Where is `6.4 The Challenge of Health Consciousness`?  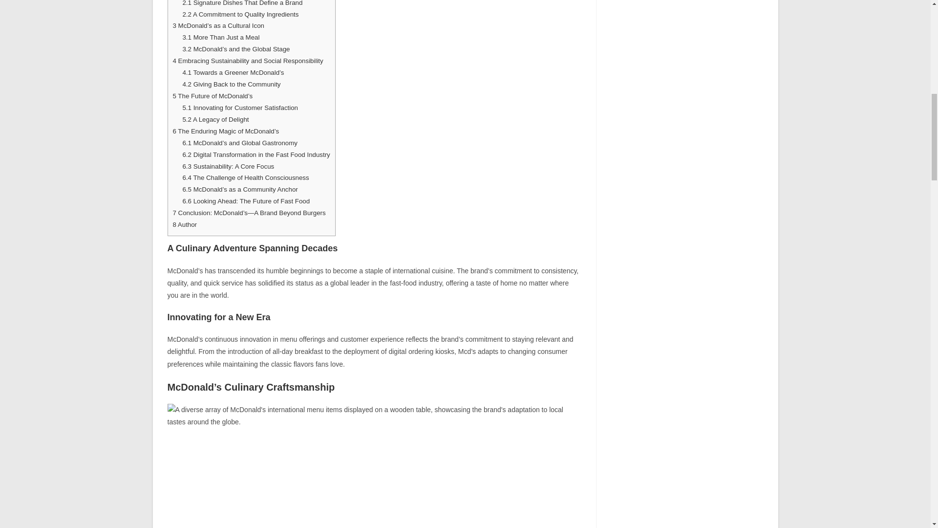
6.4 The Challenge of Health Consciousness is located at coordinates (245, 178).